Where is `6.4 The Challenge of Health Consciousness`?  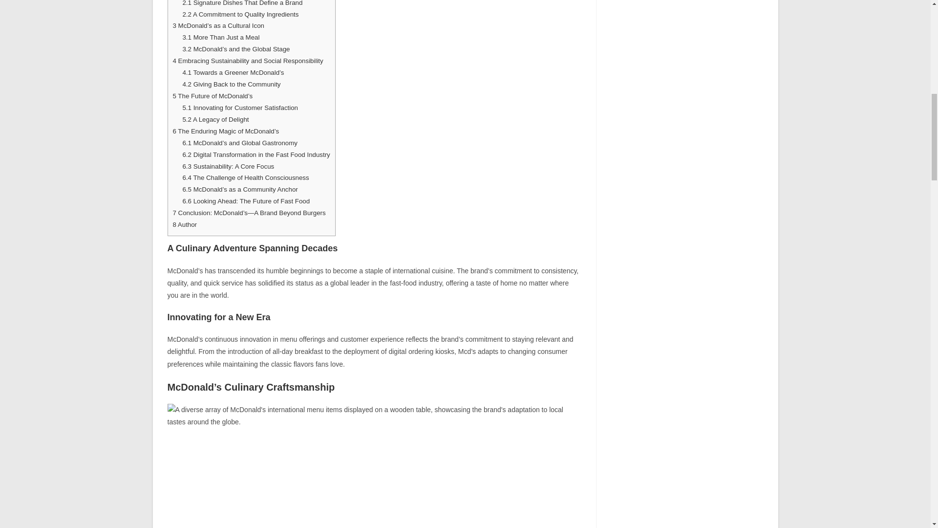
6.4 The Challenge of Health Consciousness is located at coordinates (245, 178).